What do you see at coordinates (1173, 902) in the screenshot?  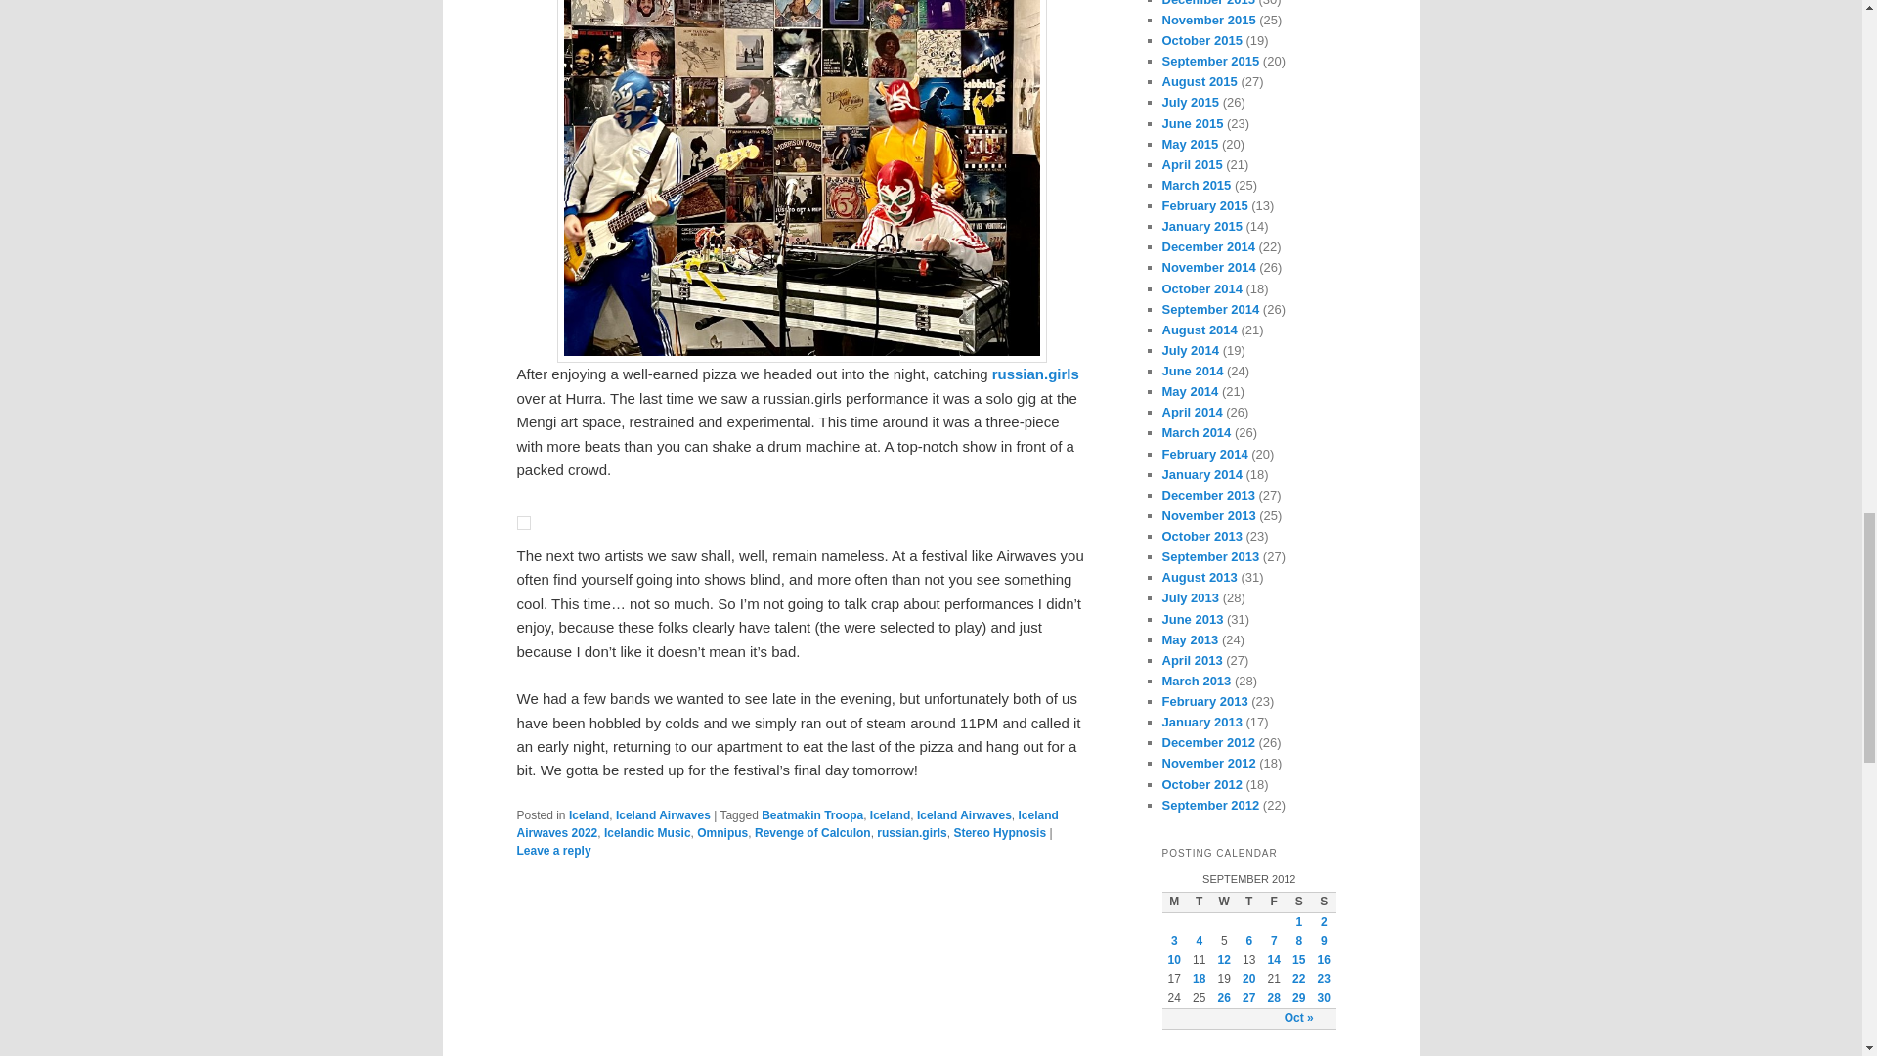 I see `Monday` at bounding box center [1173, 902].